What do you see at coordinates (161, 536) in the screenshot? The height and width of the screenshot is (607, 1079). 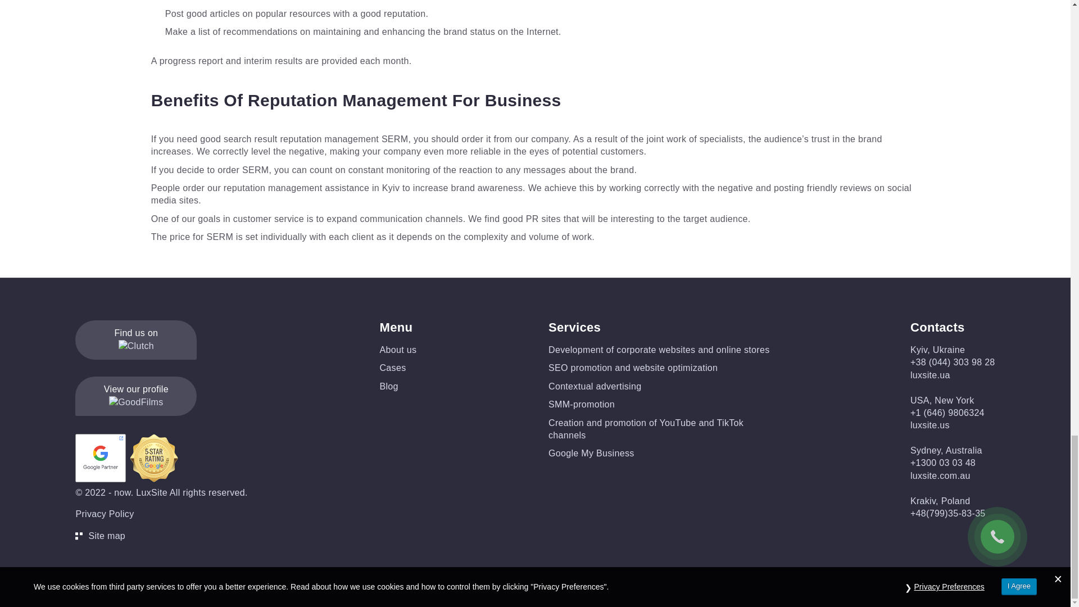 I see `Site map` at bounding box center [161, 536].